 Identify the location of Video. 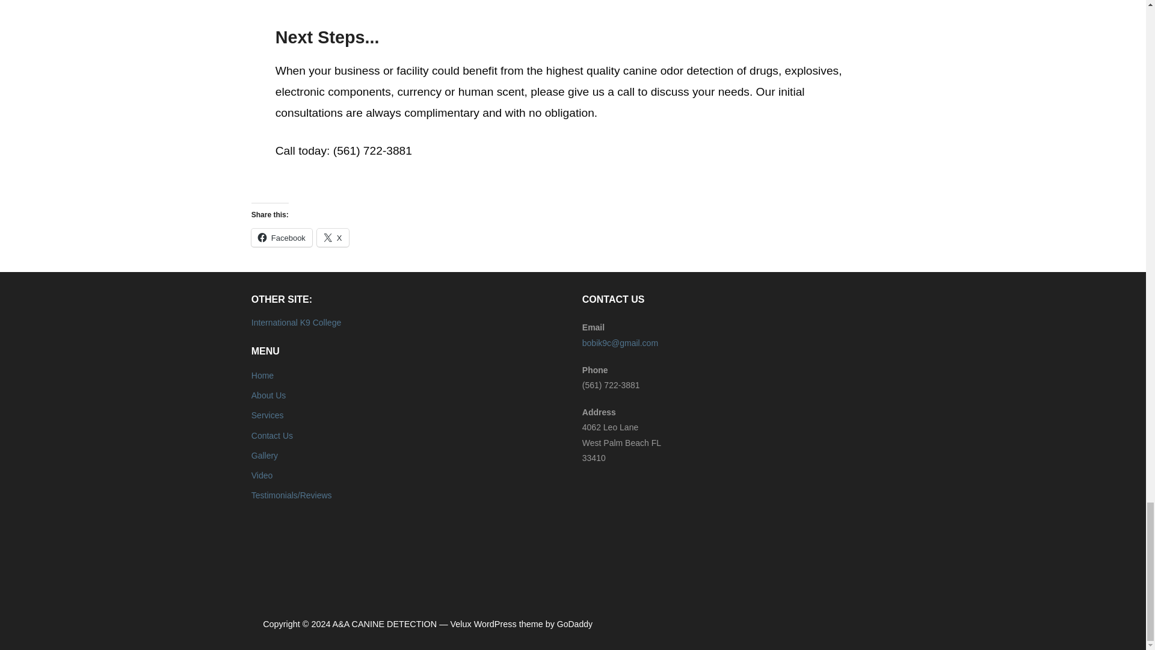
(262, 475).